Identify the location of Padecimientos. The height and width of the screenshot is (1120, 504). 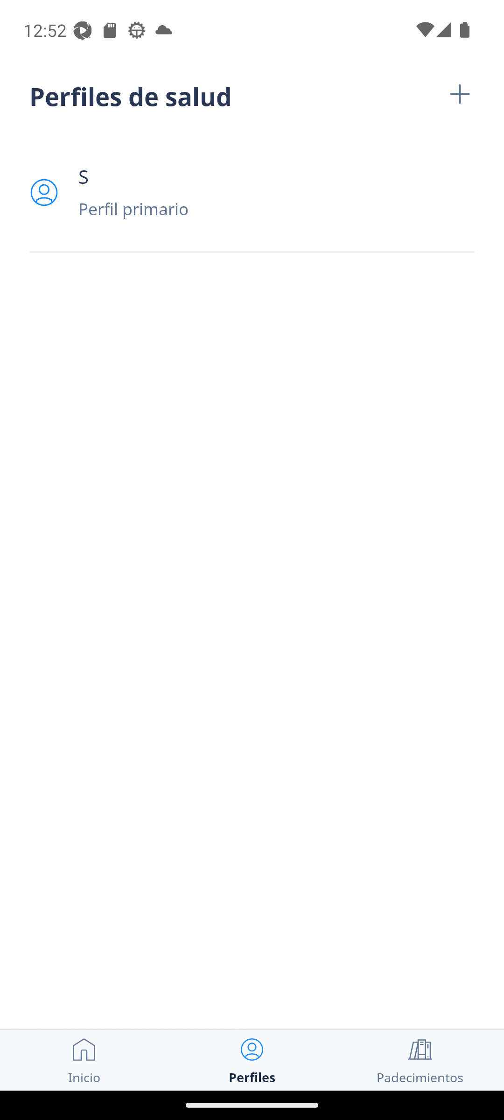
(420, 1060).